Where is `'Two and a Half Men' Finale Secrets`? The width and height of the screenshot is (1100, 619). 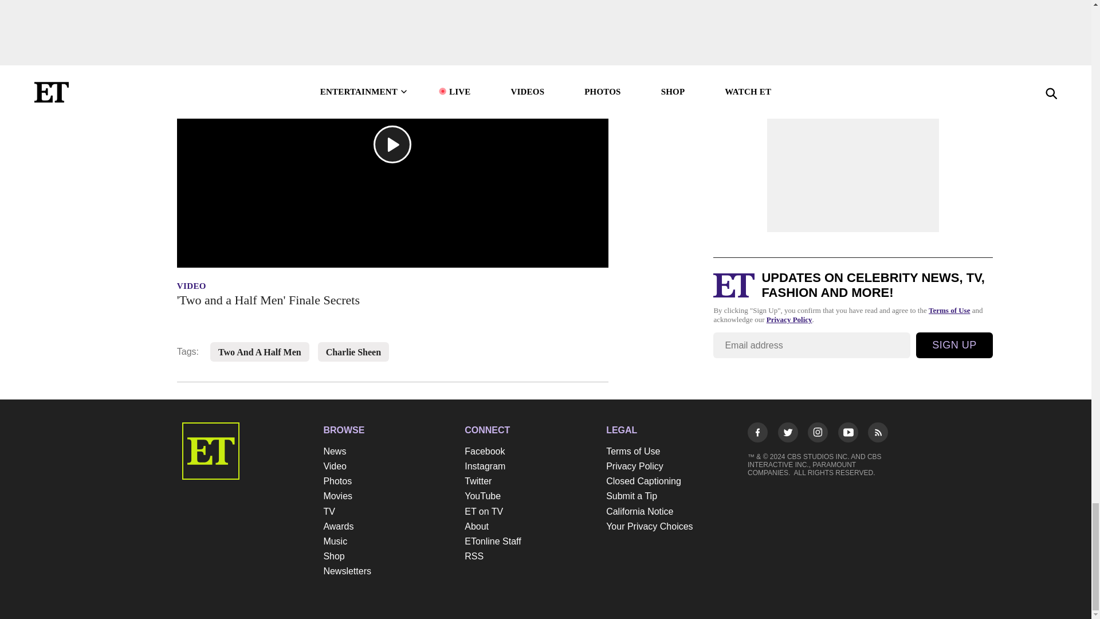
'Two and a Half Men' Finale Secrets is located at coordinates (392, 300).